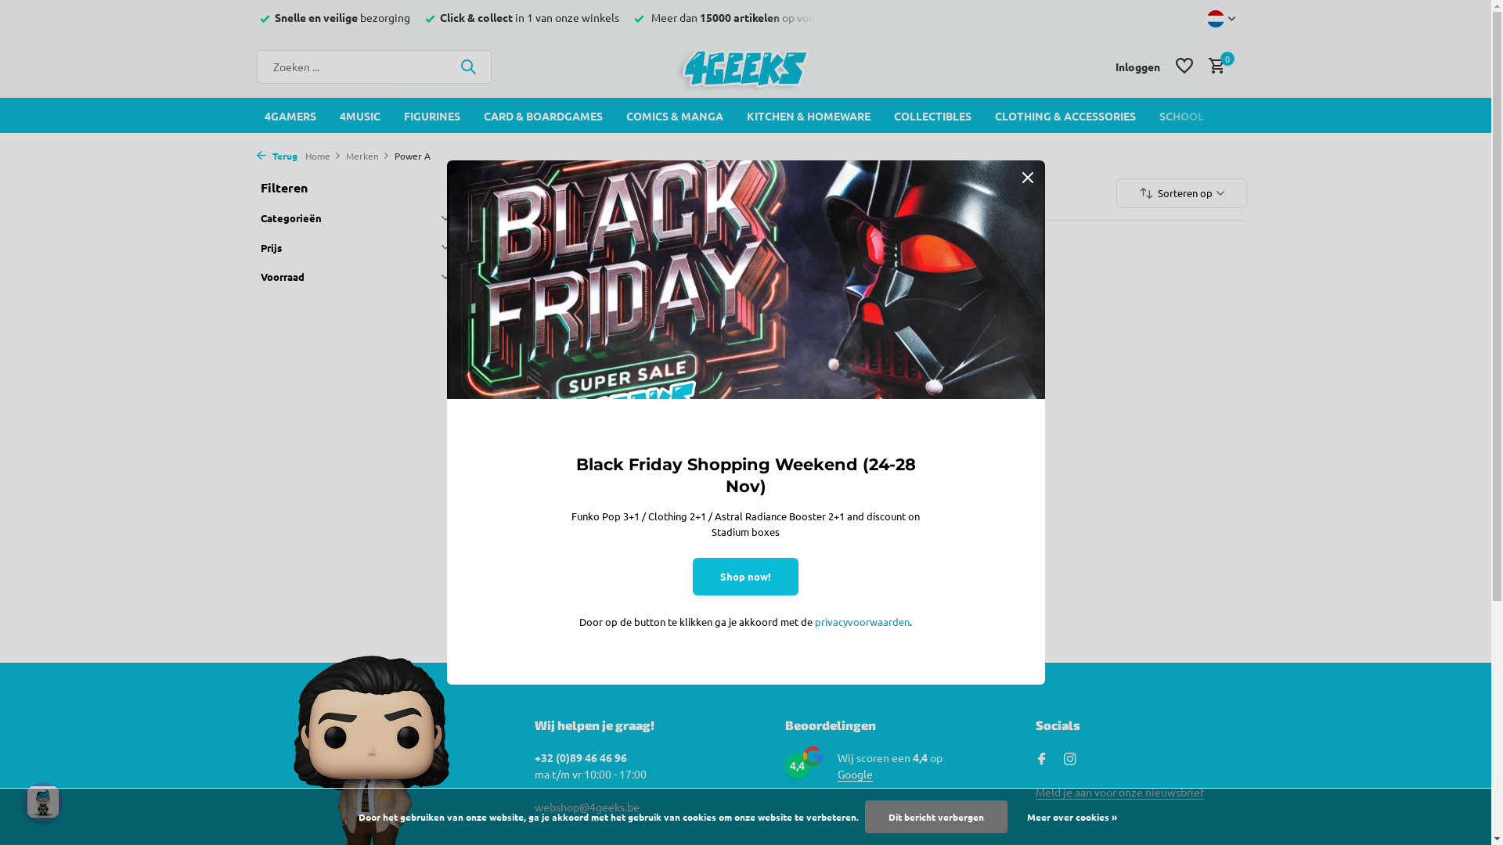  What do you see at coordinates (467, 67) in the screenshot?
I see `Zoeken` at bounding box center [467, 67].